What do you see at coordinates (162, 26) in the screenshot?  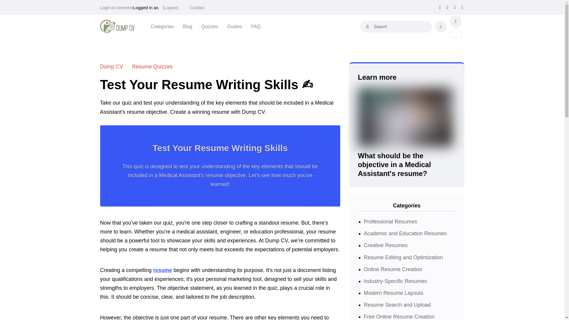 I see `Categories` at bounding box center [162, 26].